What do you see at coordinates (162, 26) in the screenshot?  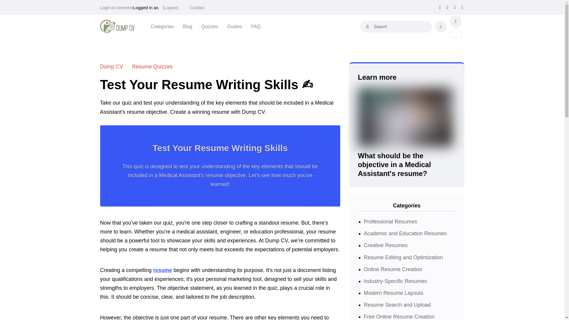 I see `Categories` at bounding box center [162, 26].